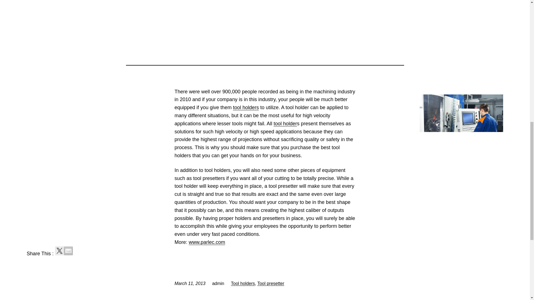 This screenshot has width=534, height=300. What do you see at coordinates (68, 251) in the screenshot?
I see `Share by email` at bounding box center [68, 251].